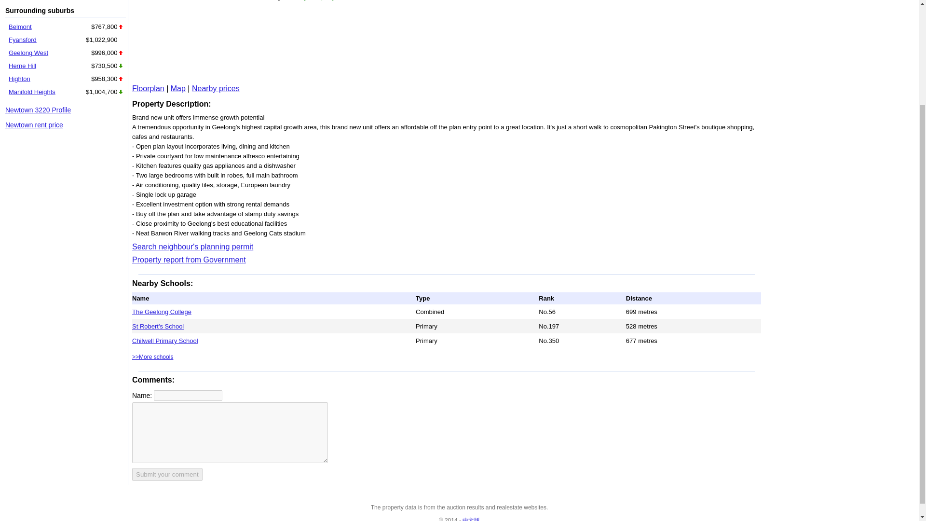 The width and height of the screenshot is (926, 521). I want to click on Advertisement, so click(275, 41).